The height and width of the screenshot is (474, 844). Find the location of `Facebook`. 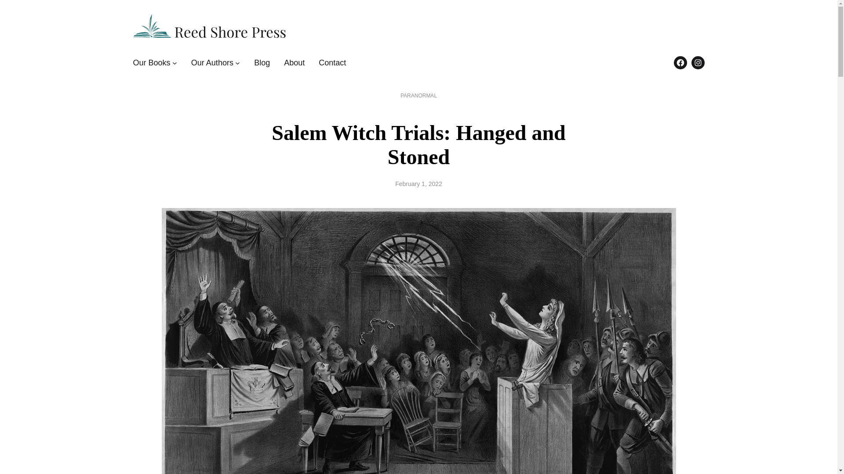

Facebook is located at coordinates (680, 62).